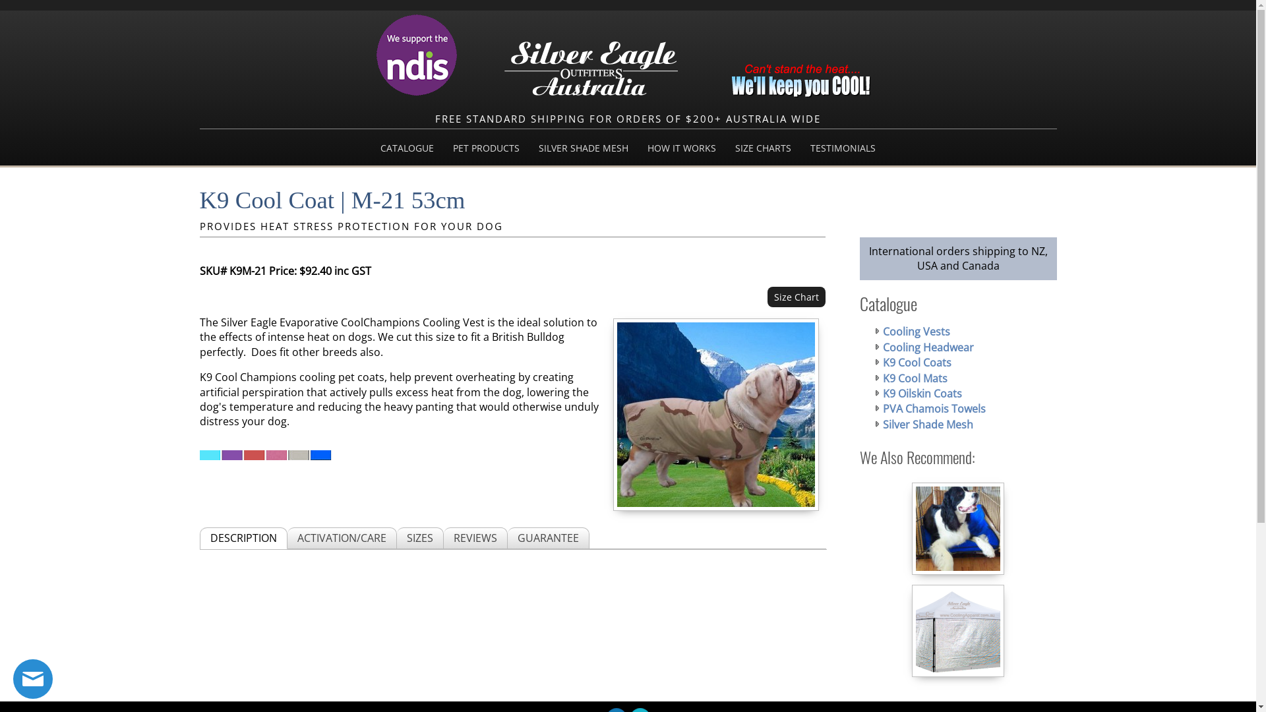  What do you see at coordinates (416, 94) in the screenshot?
I see `Click for more Information` at bounding box center [416, 94].